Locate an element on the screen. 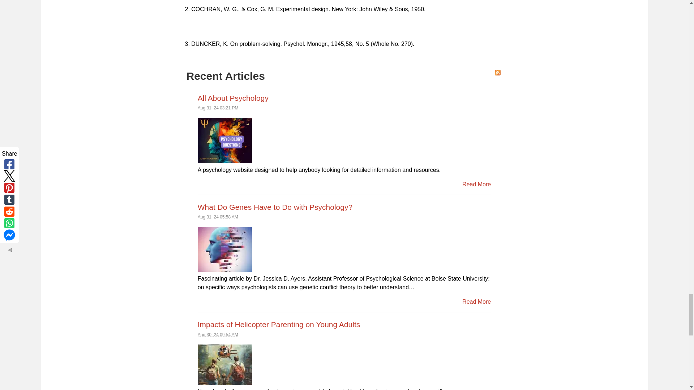  2024-08-31T05:58:51-0400 is located at coordinates (218, 217).